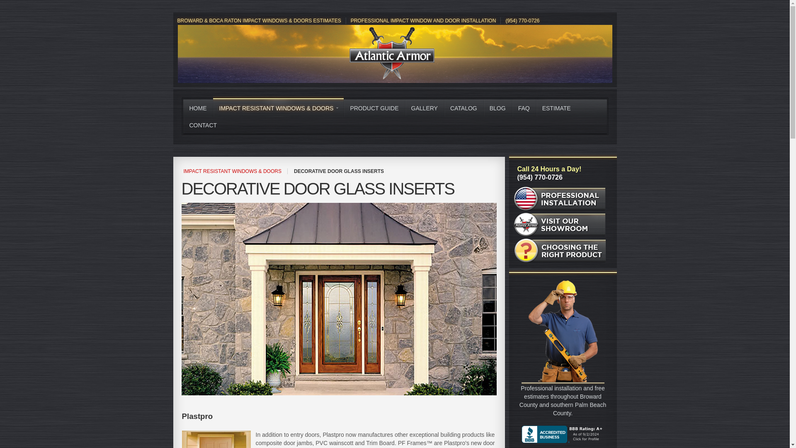 The width and height of the screenshot is (796, 448). Describe the element at coordinates (374, 108) in the screenshot. I see `PRODUCT GUIDE` at that location.